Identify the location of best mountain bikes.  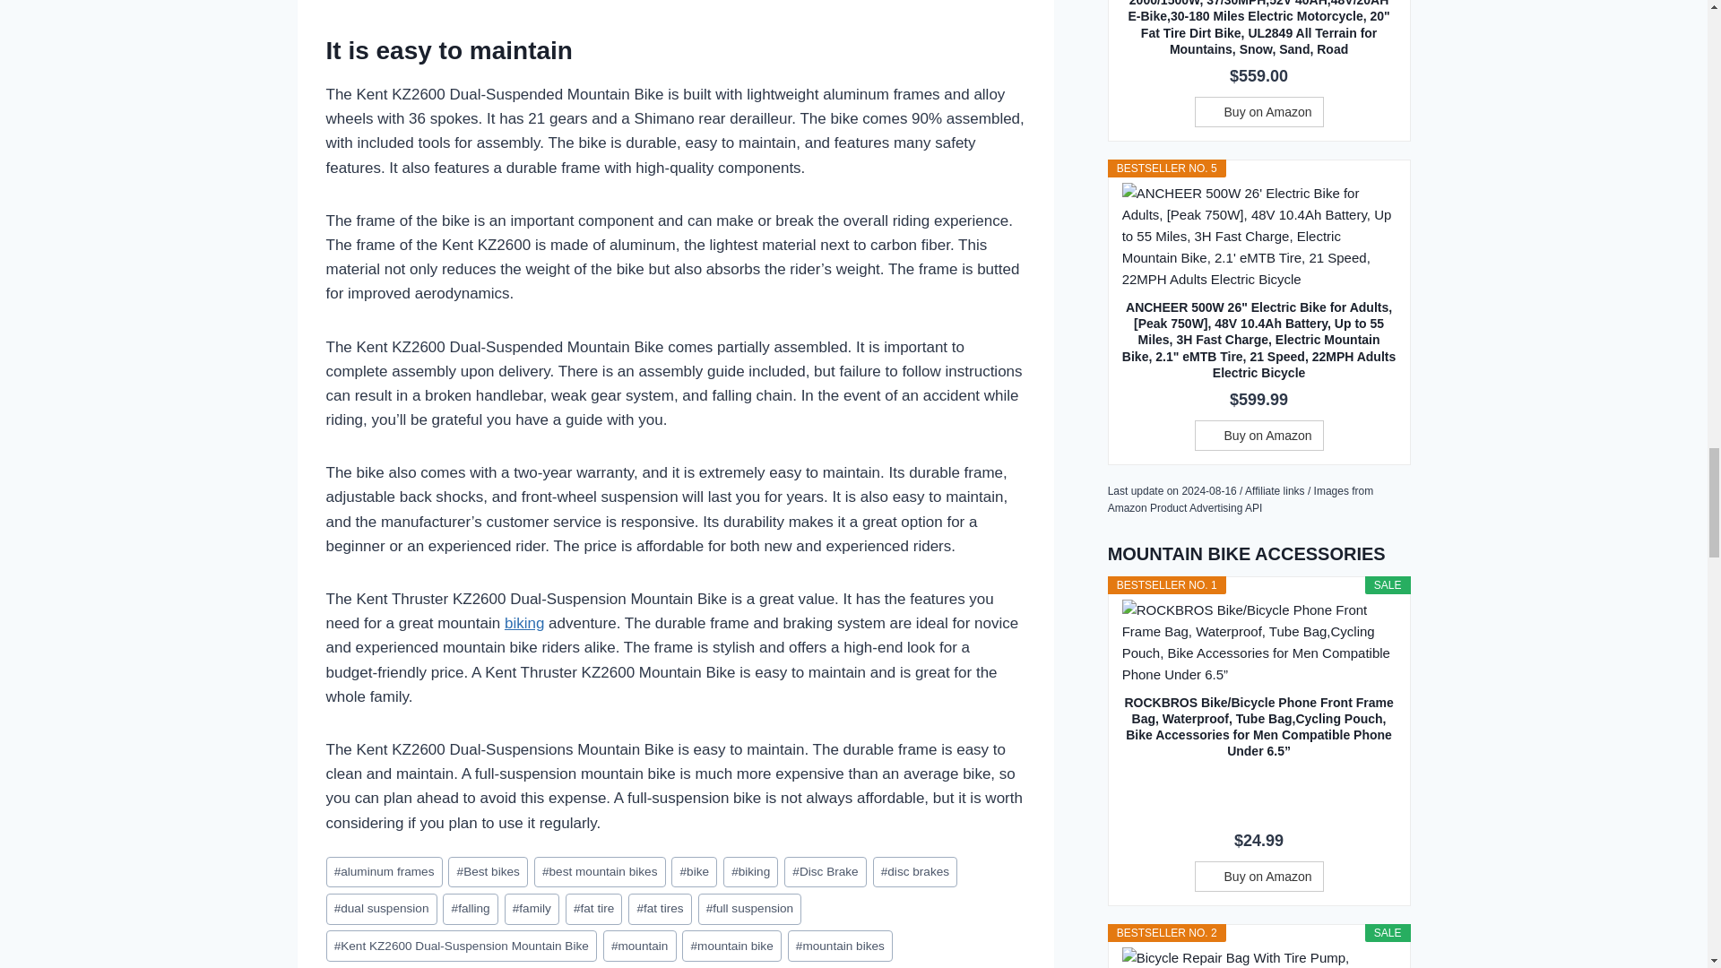
(600, 872).